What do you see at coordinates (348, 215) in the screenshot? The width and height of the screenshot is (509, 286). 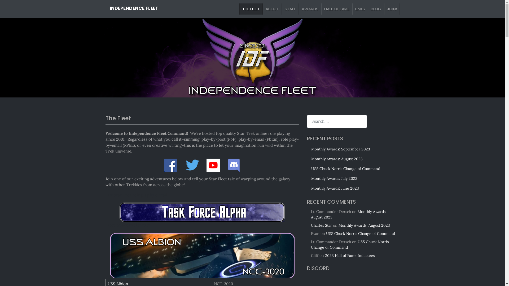 I see `Monthly Awards: August 2023` at bounding box center [348, 215].